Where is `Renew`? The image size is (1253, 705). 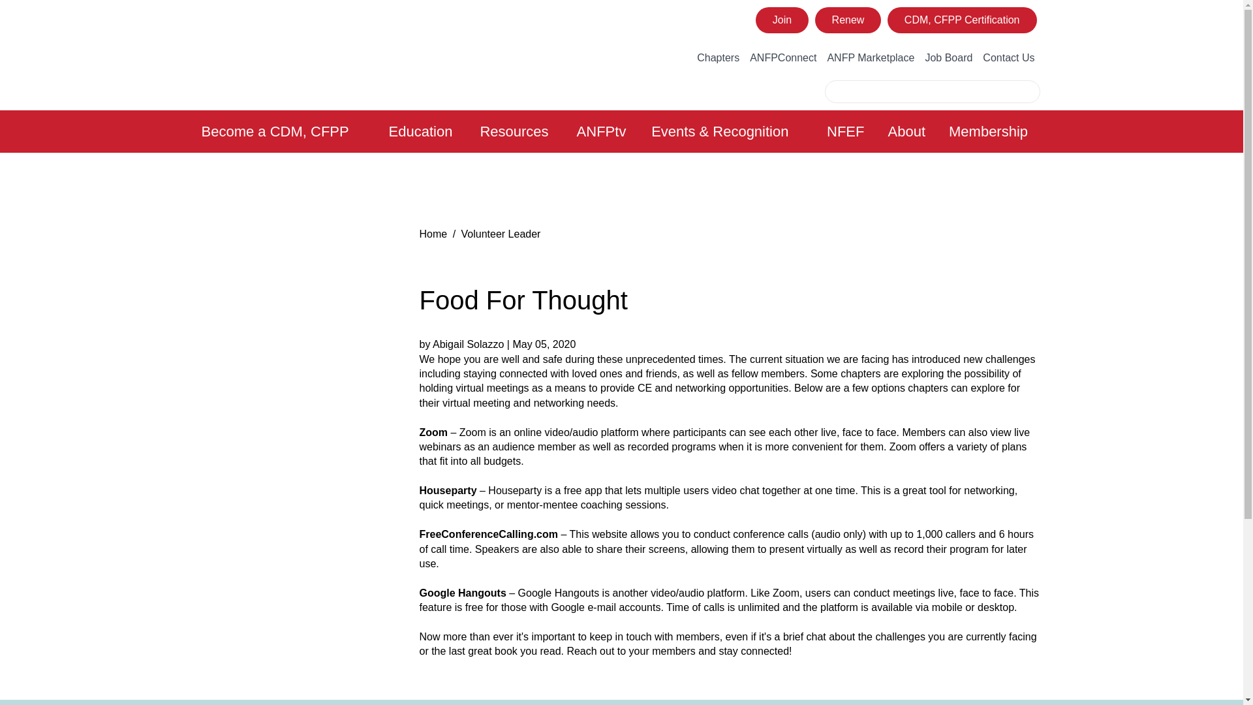
Renew is located at coordinates (848, 20).